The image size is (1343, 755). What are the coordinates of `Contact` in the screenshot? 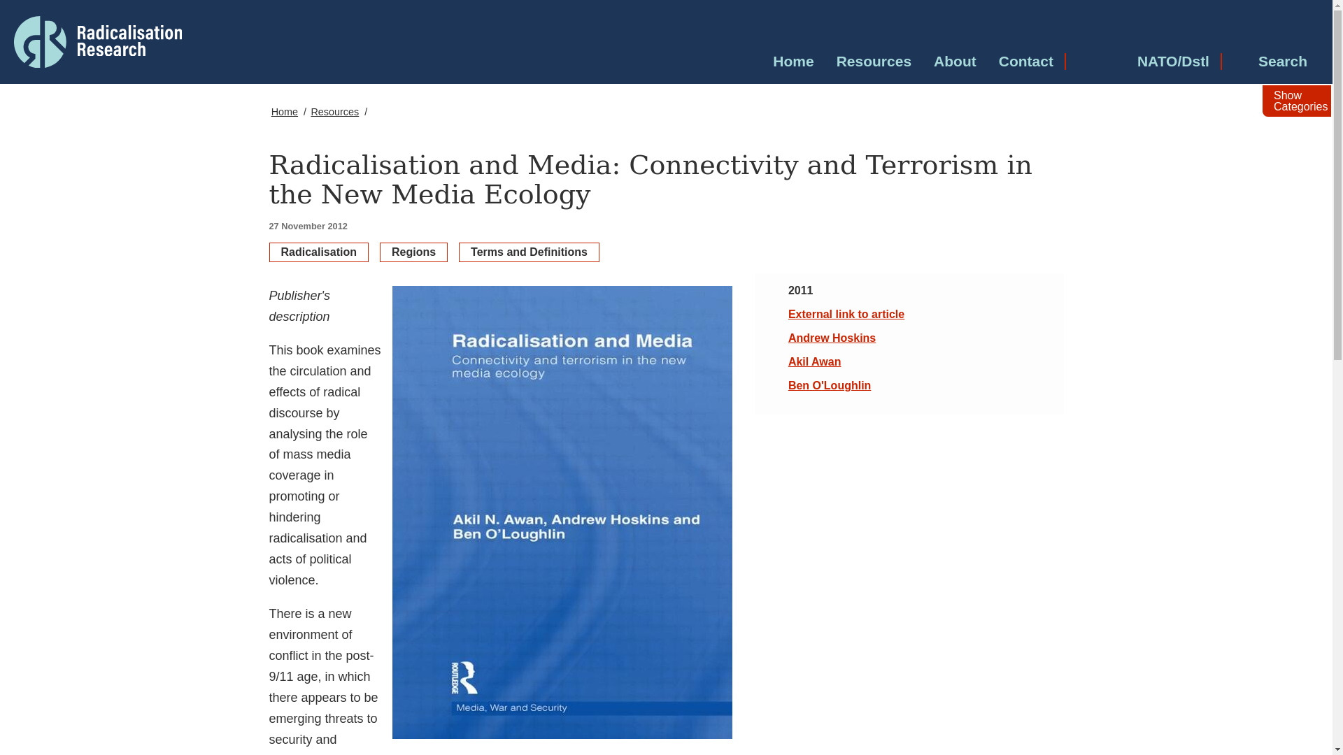 It's located at (1025, 62).